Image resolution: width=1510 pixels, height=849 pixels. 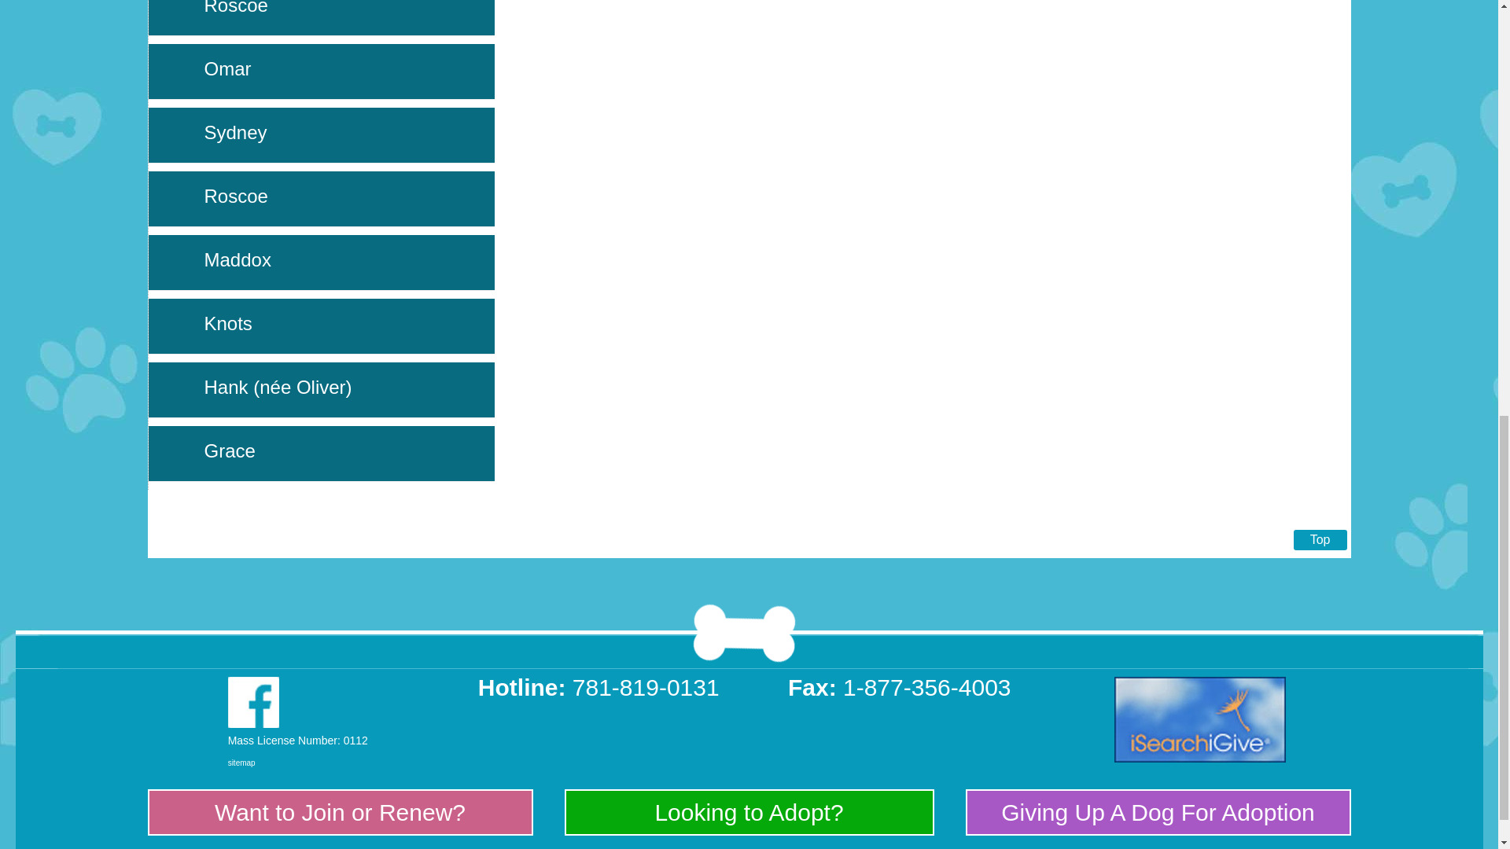 I want to click on Looking to Adopt?, so click(x=748, y=812).